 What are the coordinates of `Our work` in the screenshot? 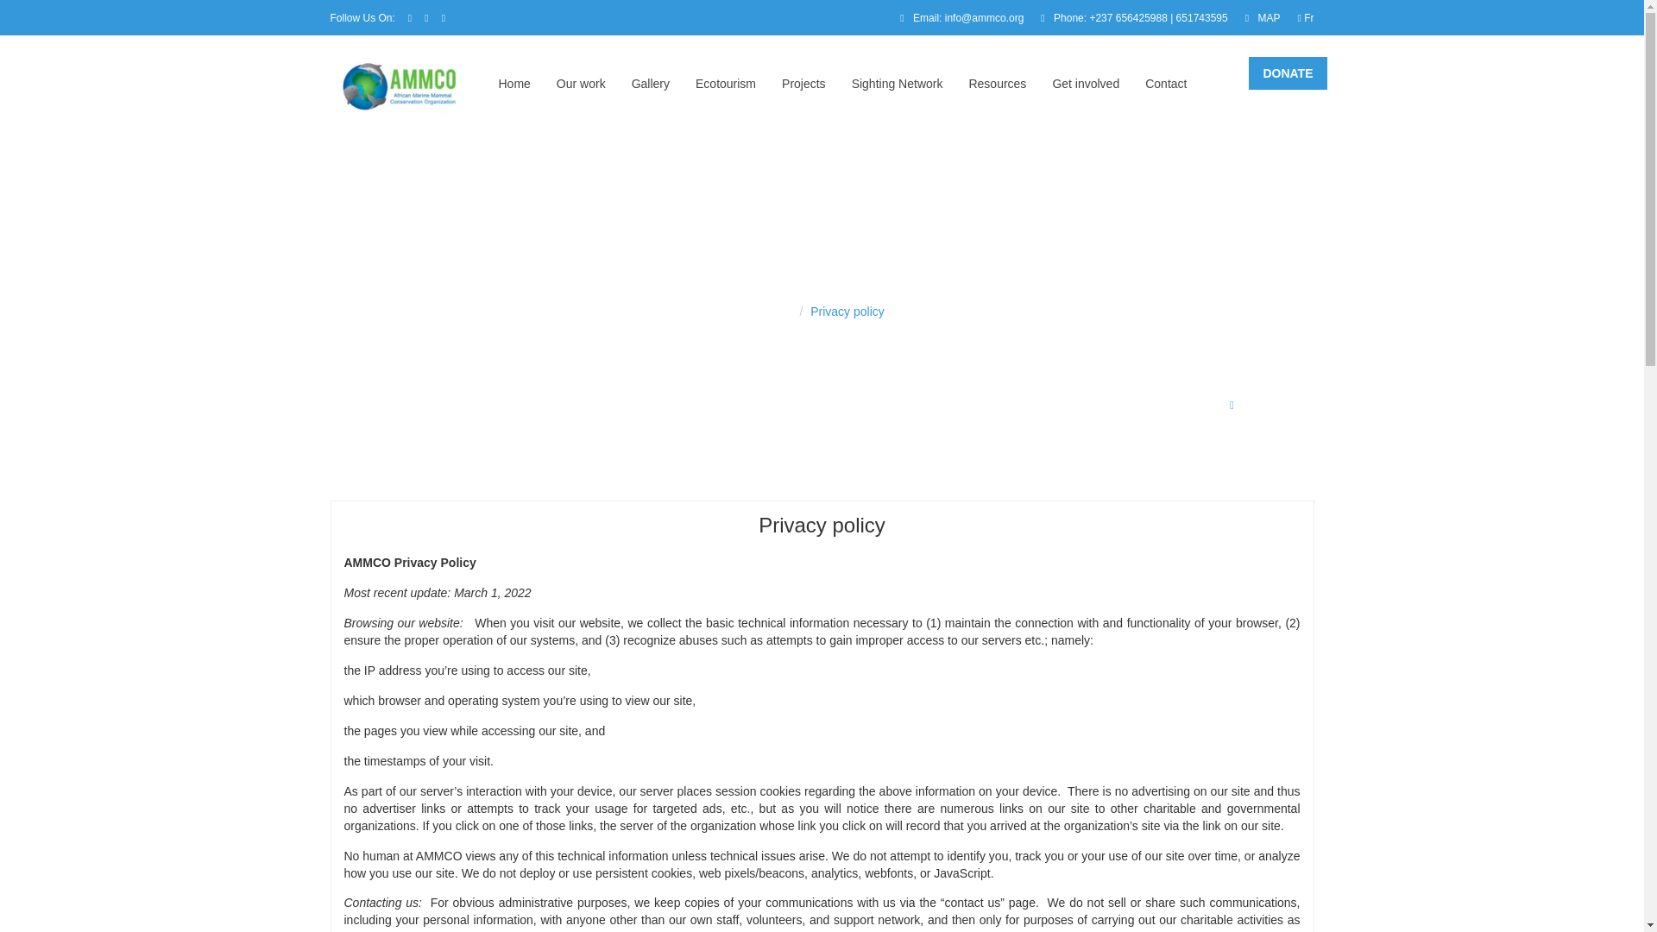 It's located at (582, 84).